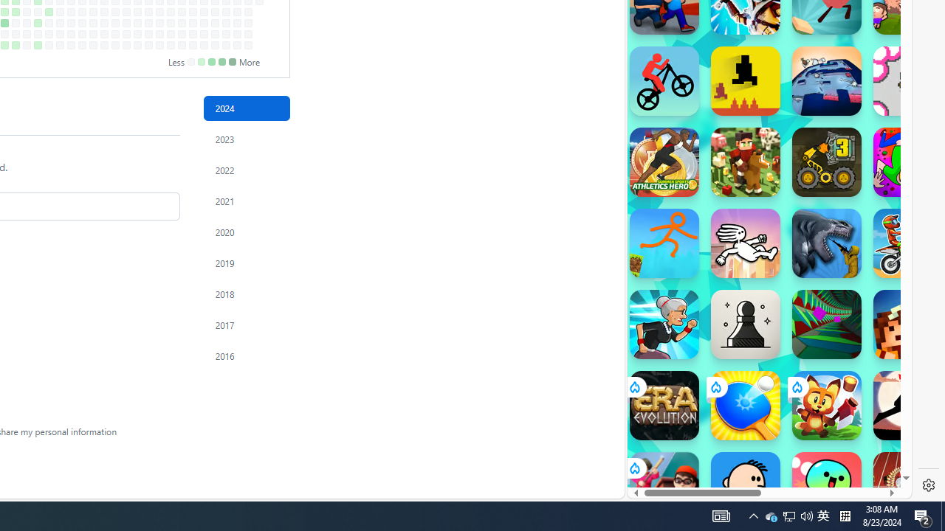 This screenshot has width=945, height=531. What do you see at coordinates (248, 22) in the screenshot?
I see `No contributions on December 26th.` at bounding box center [248, 22].